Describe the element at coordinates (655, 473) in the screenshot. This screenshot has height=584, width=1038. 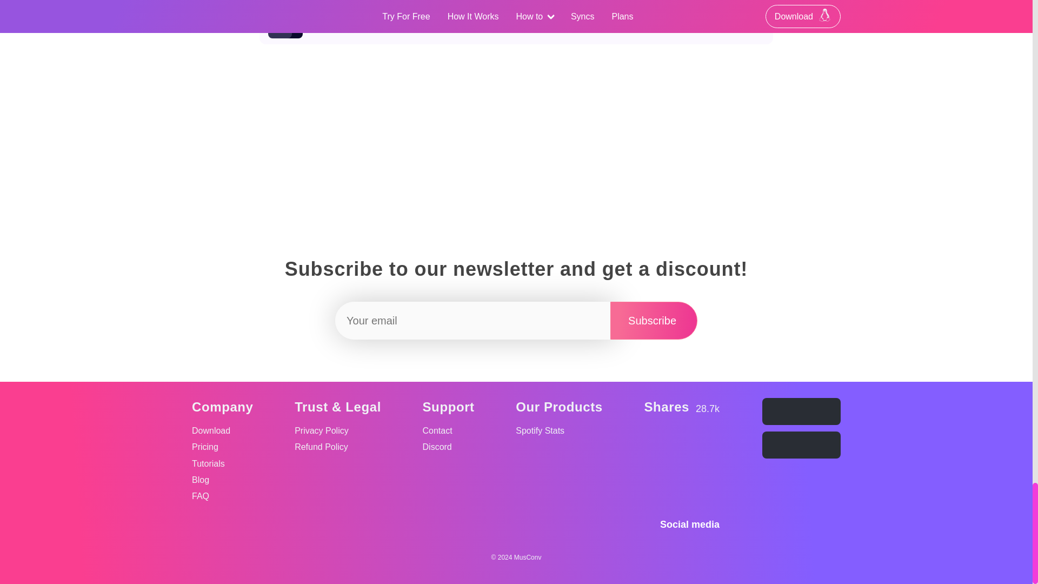
I see `Share on Reddit` at that location.